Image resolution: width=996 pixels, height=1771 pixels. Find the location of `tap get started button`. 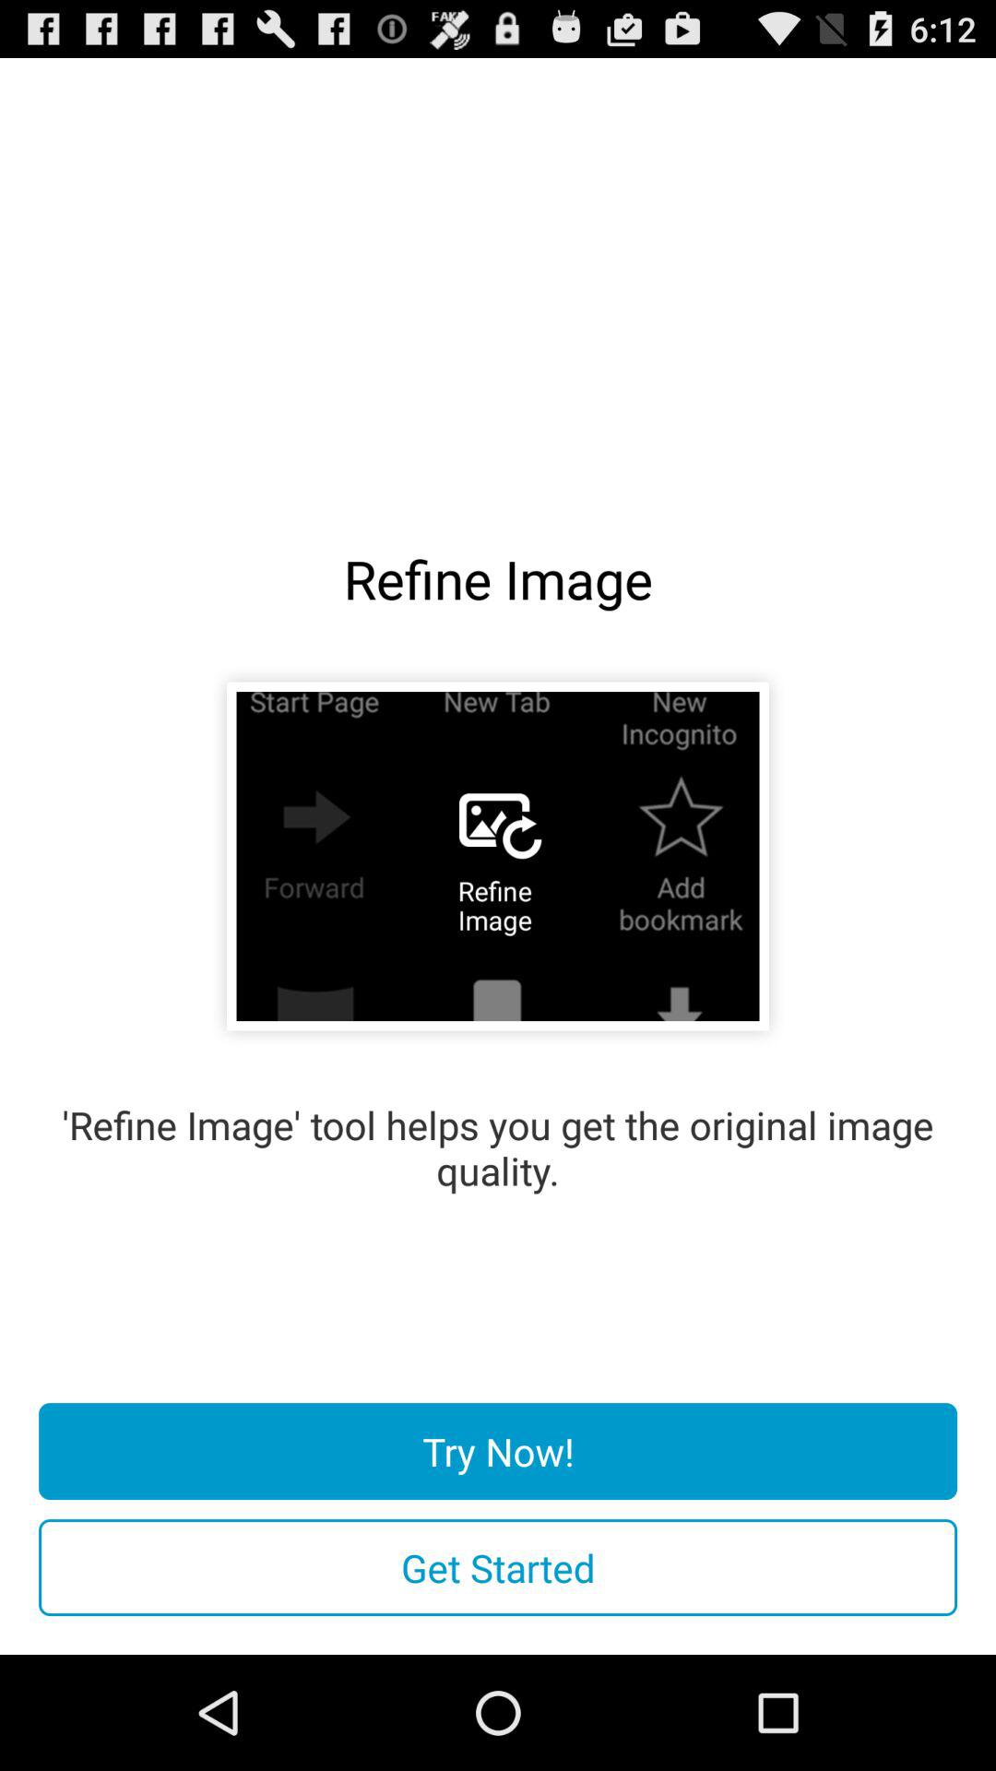

tap get started button is located at coordinates (498, 1568).